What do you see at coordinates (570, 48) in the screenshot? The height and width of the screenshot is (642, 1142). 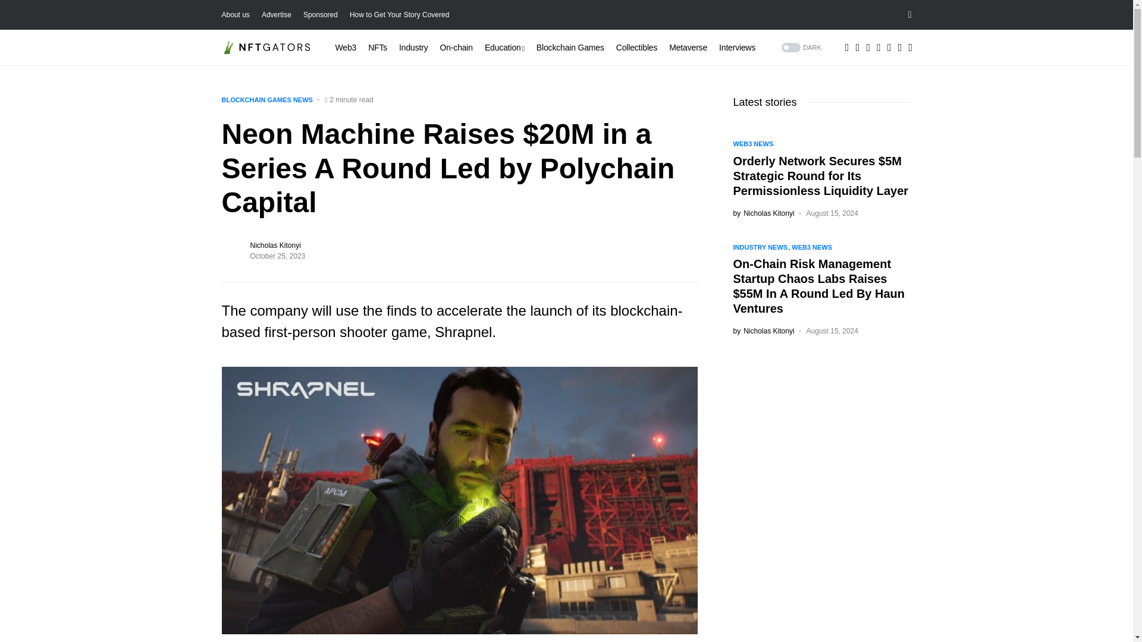 I see `Blockchain Games` at bounding box center [570, 48].